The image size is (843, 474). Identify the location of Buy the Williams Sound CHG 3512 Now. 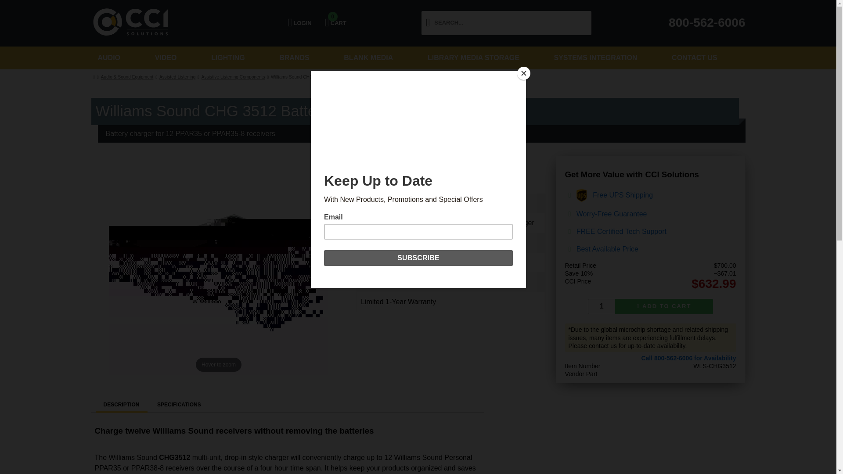
(335, 23).